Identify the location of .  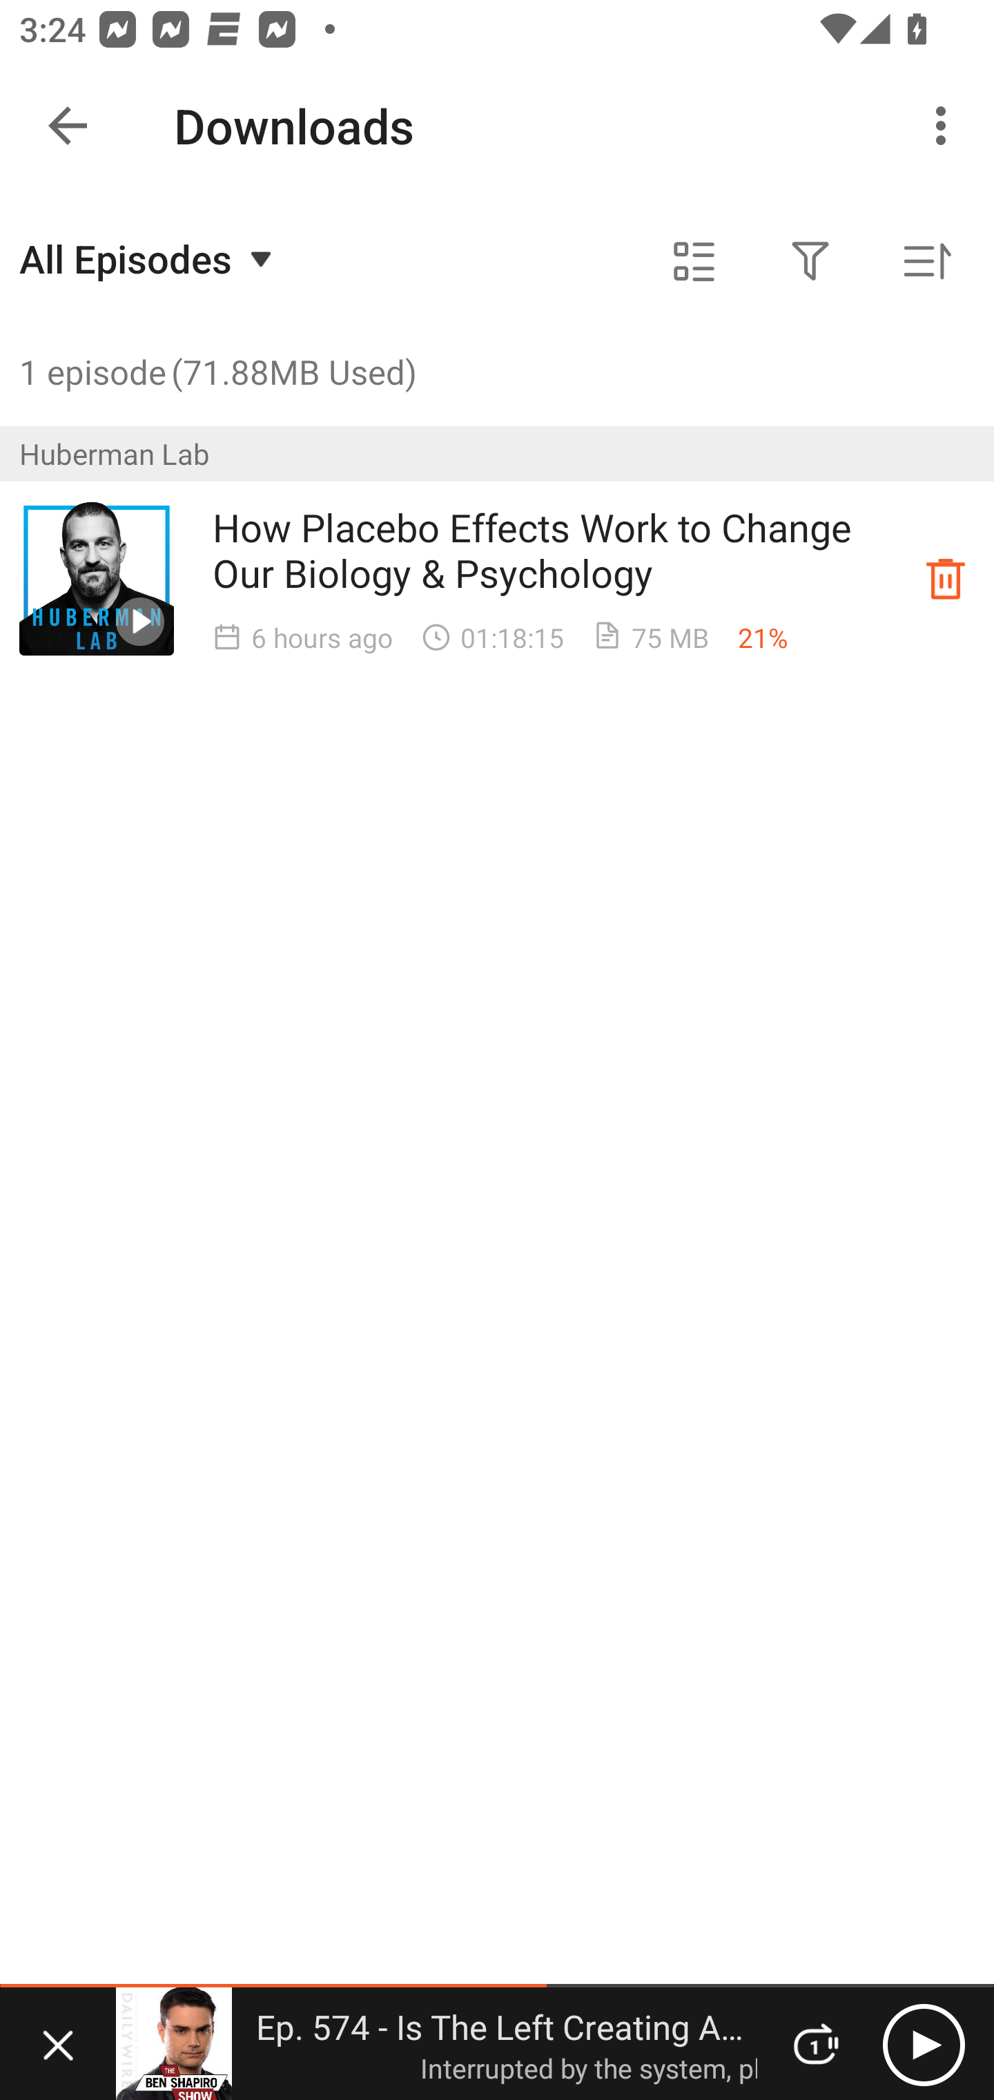
(694, 261).